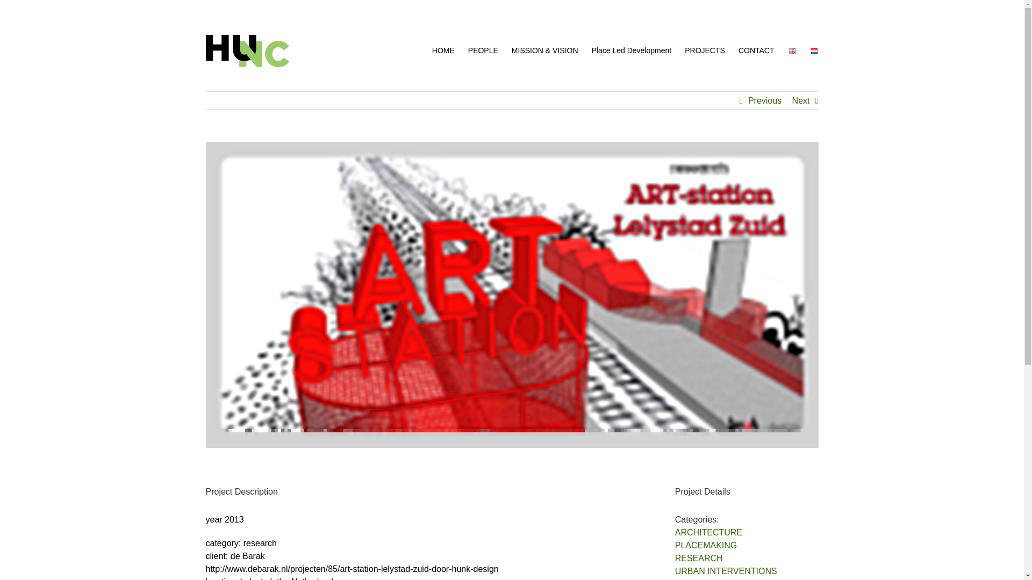 The image size is (1032, 580). What do you see at coordinates (814, 51) in the screenshot?
I see `Nederlands` at bounding box center [814, 51].